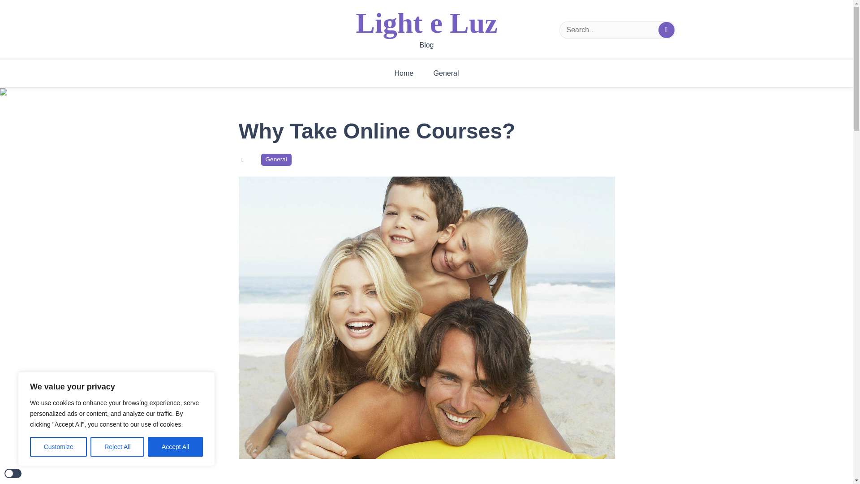  I want to click on Reject All, so click(117, 447).